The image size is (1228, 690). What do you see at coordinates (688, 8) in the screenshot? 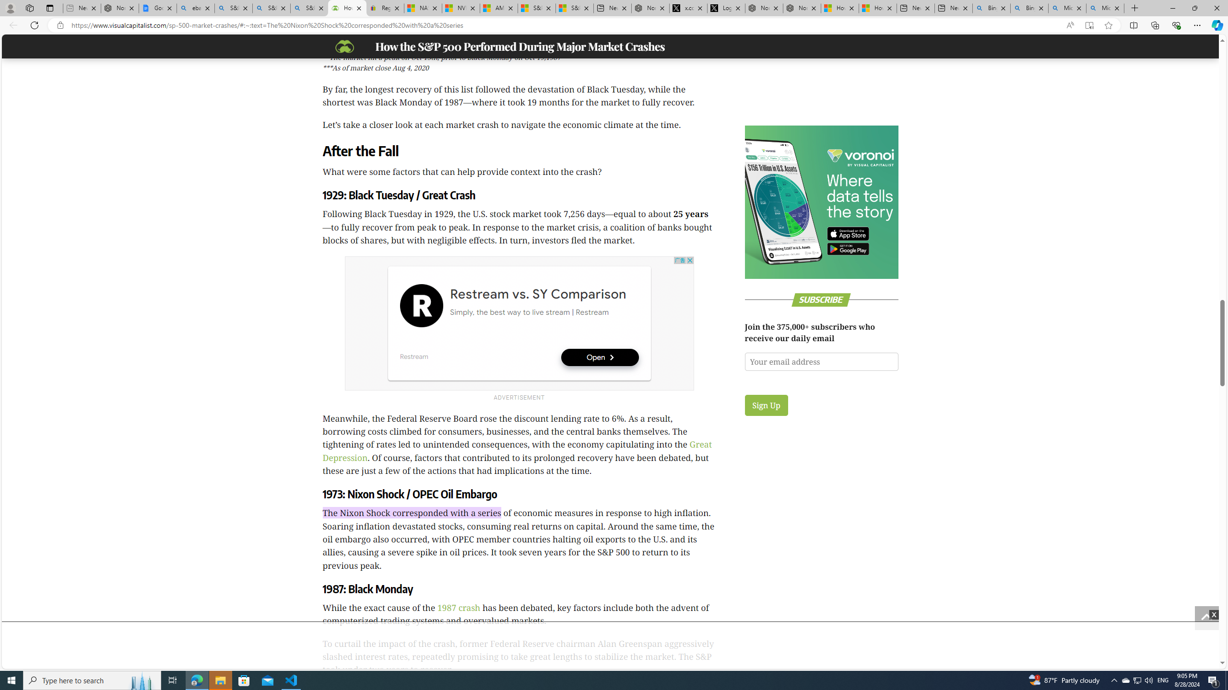
I see `x.com/NordaceOfficial` at bounding box center [688, 8].